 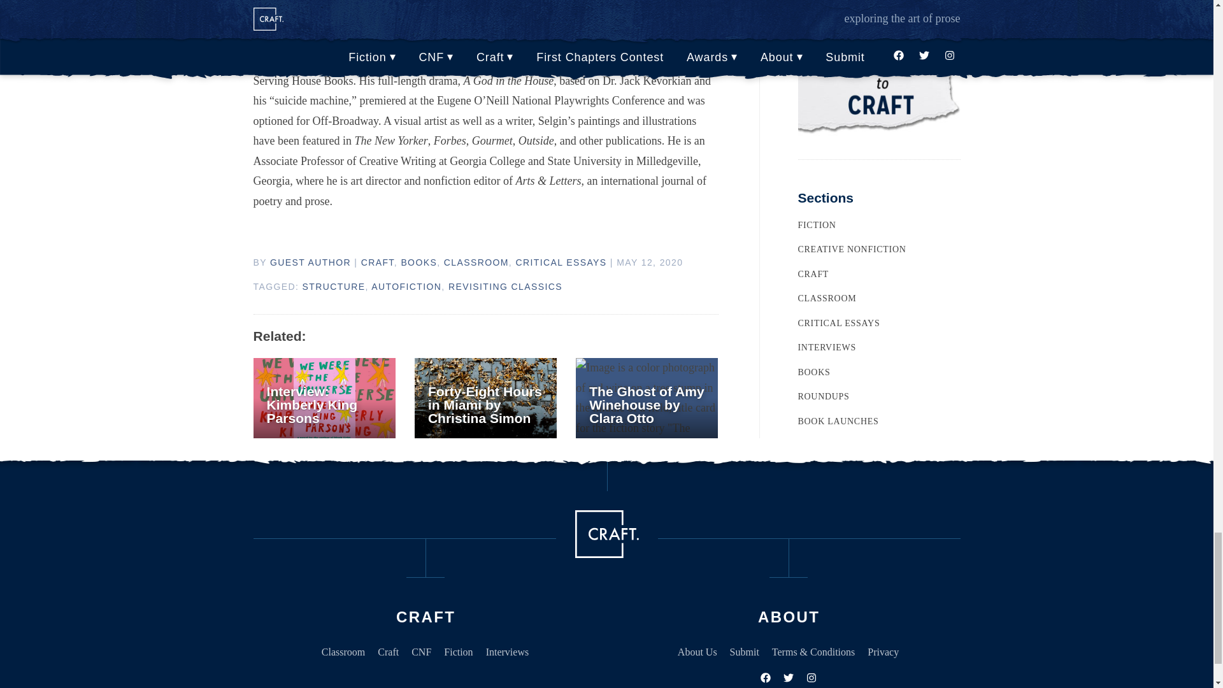 What do you see at coordinates (311, 262) in the screenshot?
I see `Posts by Guest Author` at bounding box center [311, 262].